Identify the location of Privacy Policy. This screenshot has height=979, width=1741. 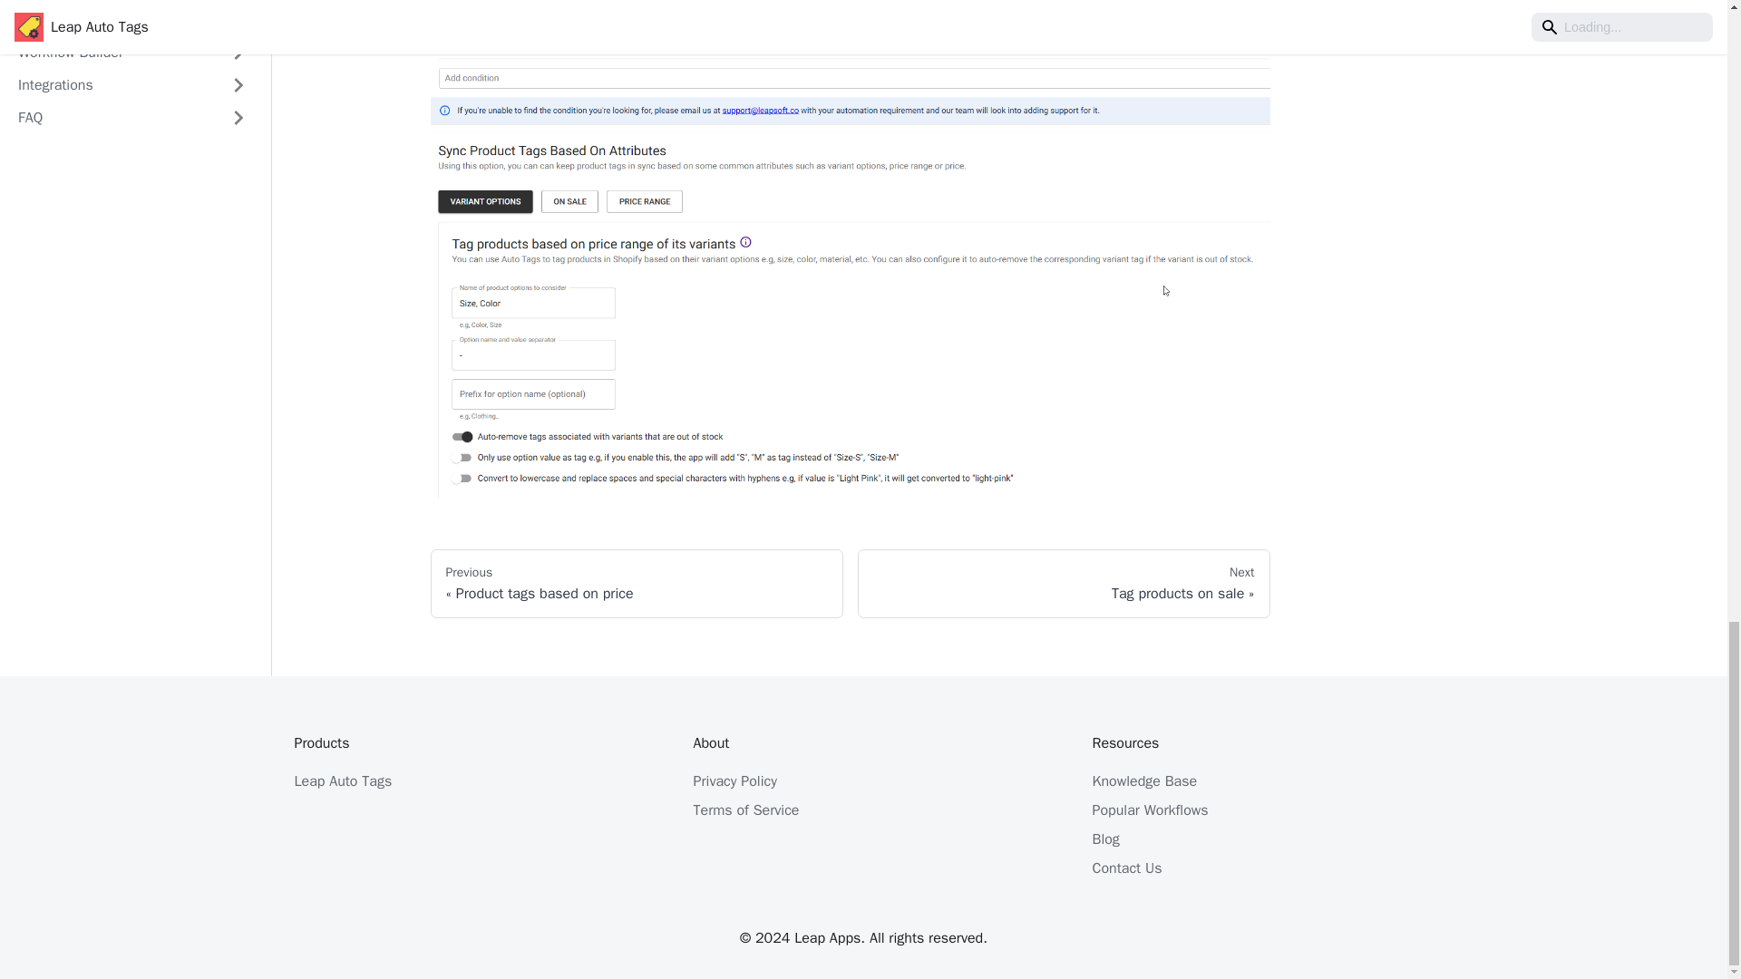
(637, 583).